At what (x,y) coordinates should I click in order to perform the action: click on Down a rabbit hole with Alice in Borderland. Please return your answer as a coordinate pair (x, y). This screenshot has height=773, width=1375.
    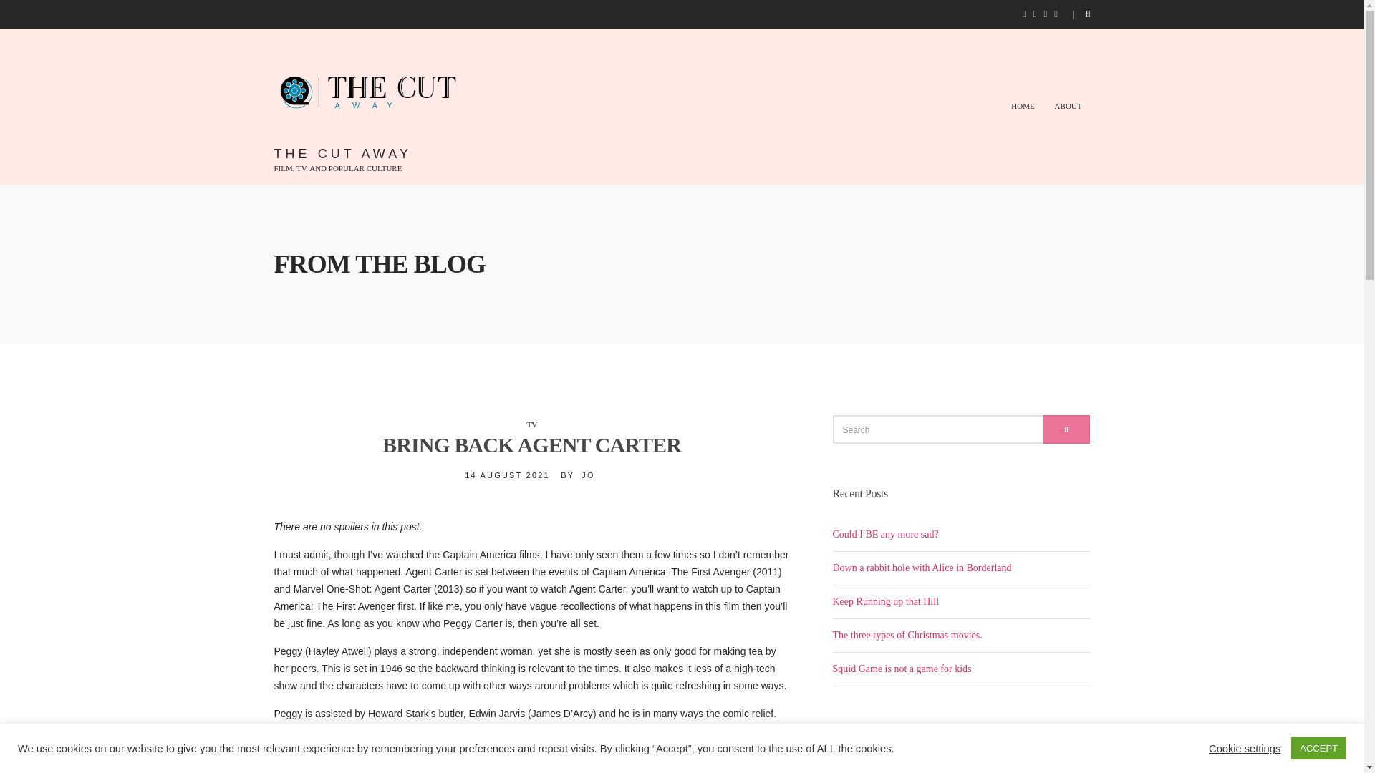
    Looking at the image, I should click on (921, 568).